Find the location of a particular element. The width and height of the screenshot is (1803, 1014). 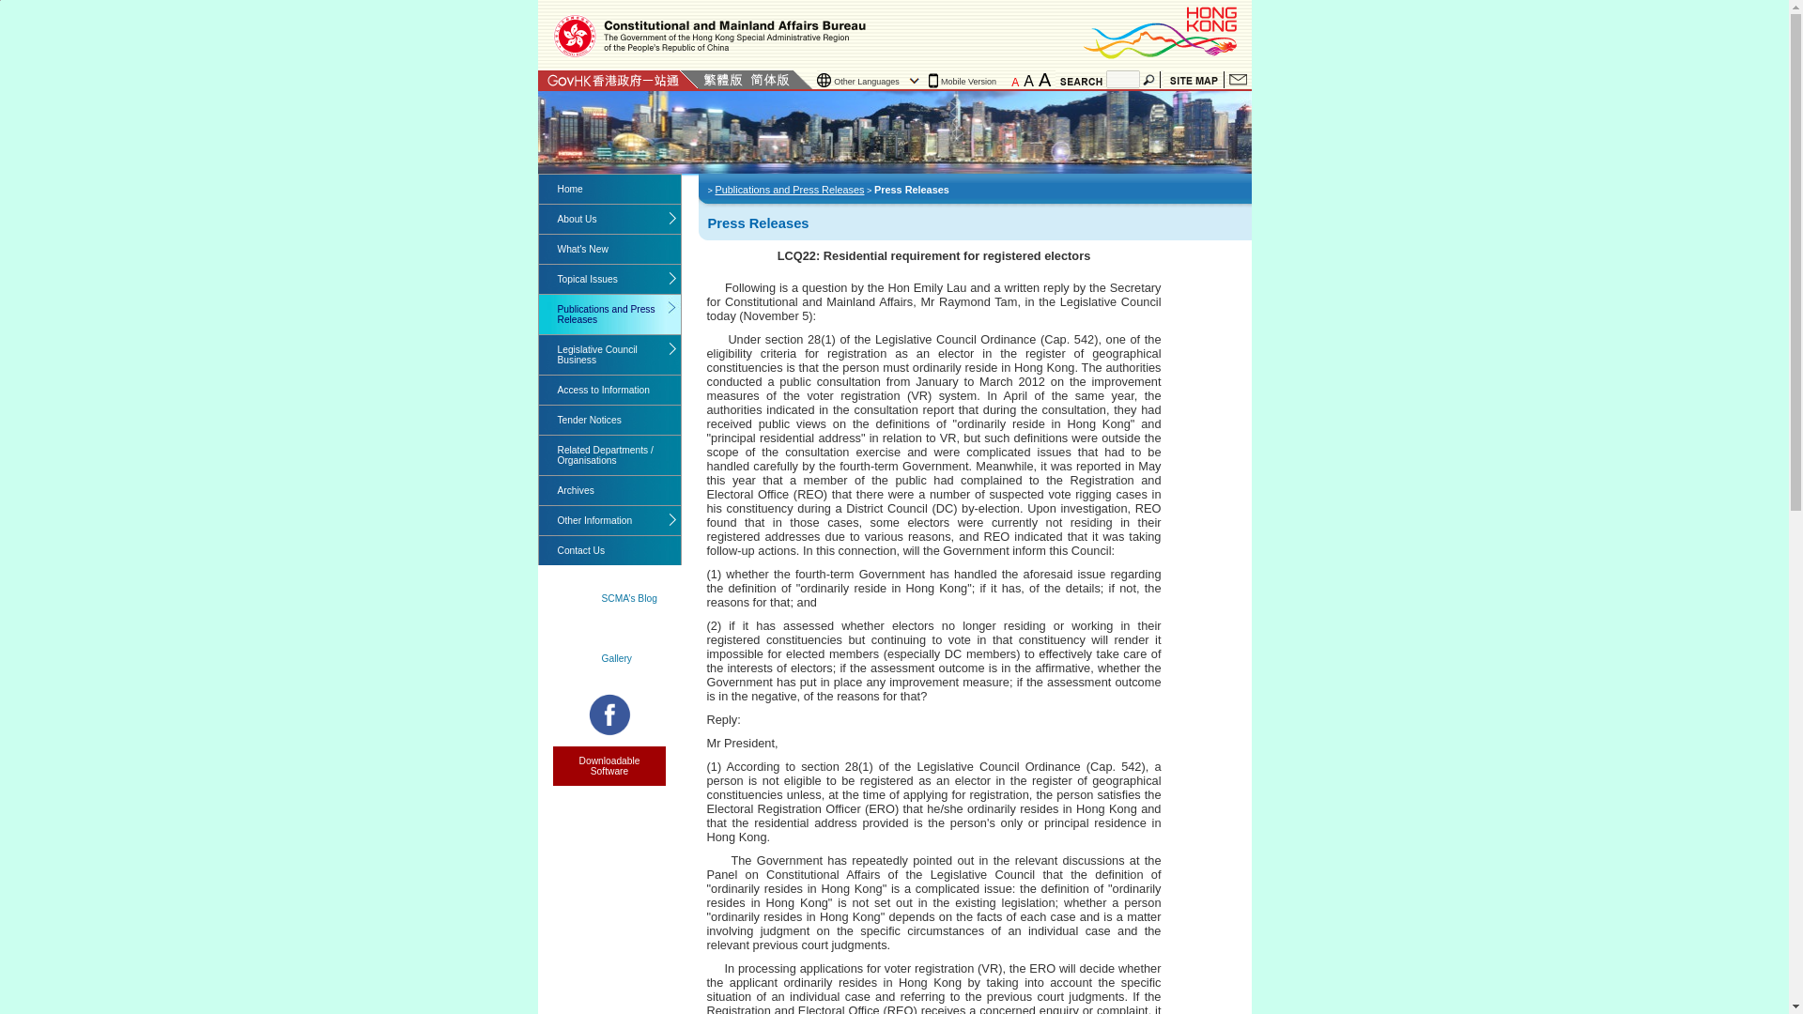

Home is located at coordinates (610, 189).